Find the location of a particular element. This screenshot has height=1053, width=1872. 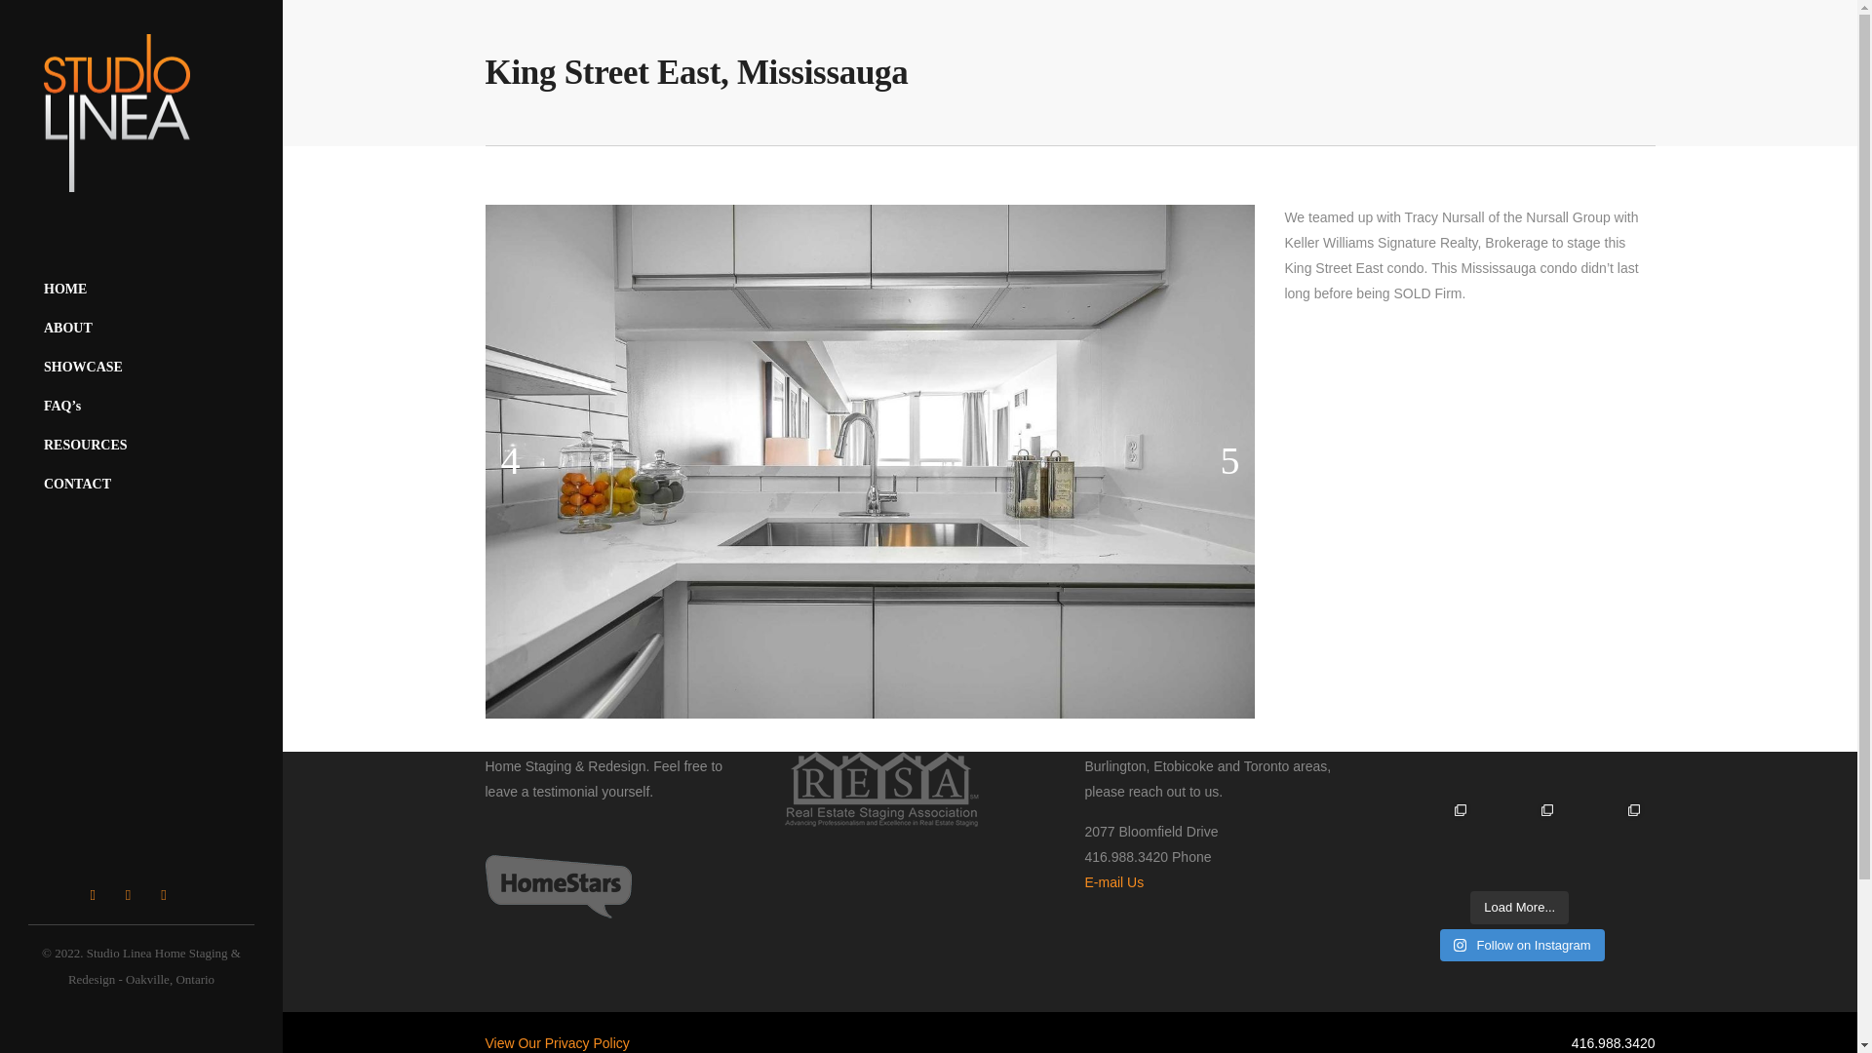

Follow on Instagram is located at coordinates (1521, 946).